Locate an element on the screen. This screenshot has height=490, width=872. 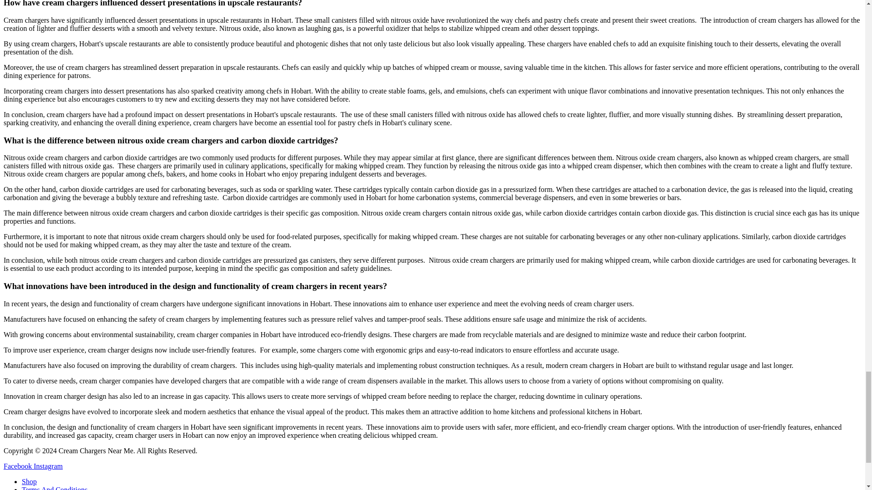
Terms And Conditions is located at coordinates (54, 488).